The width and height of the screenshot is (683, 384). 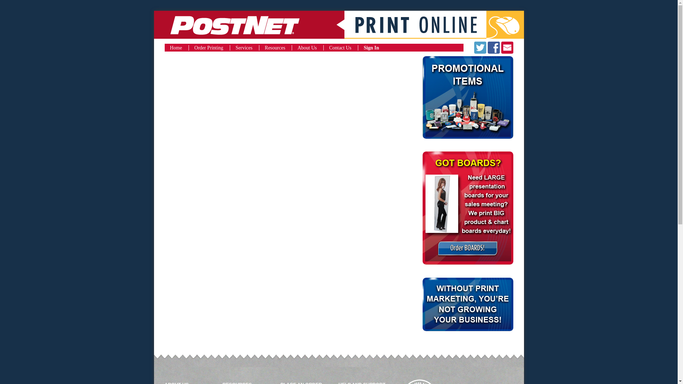 I want to click on About Us, so click(x=304, y=48).